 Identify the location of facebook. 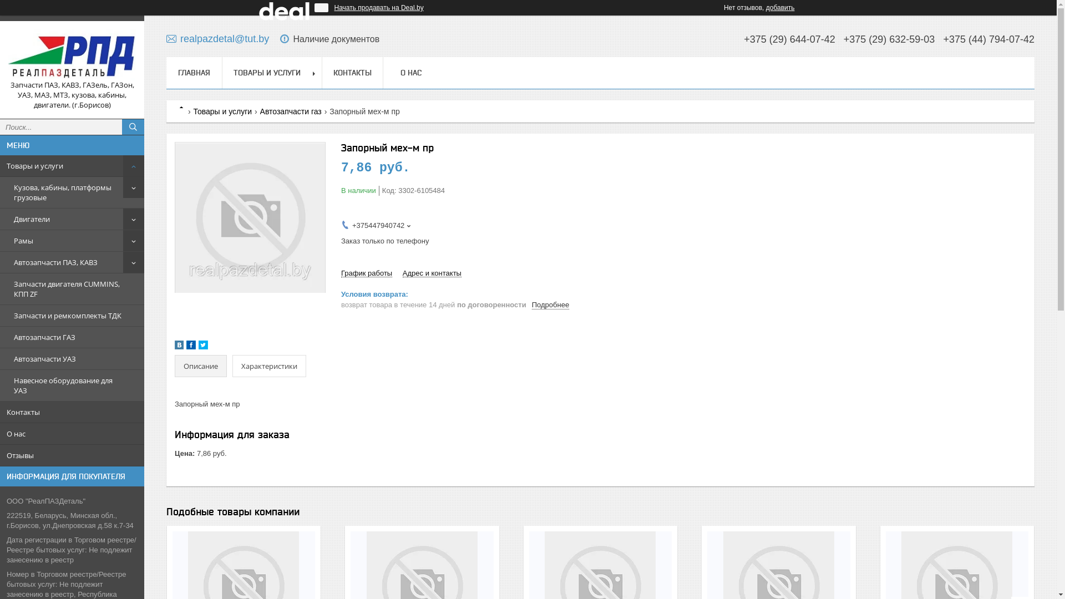
(191, 347).